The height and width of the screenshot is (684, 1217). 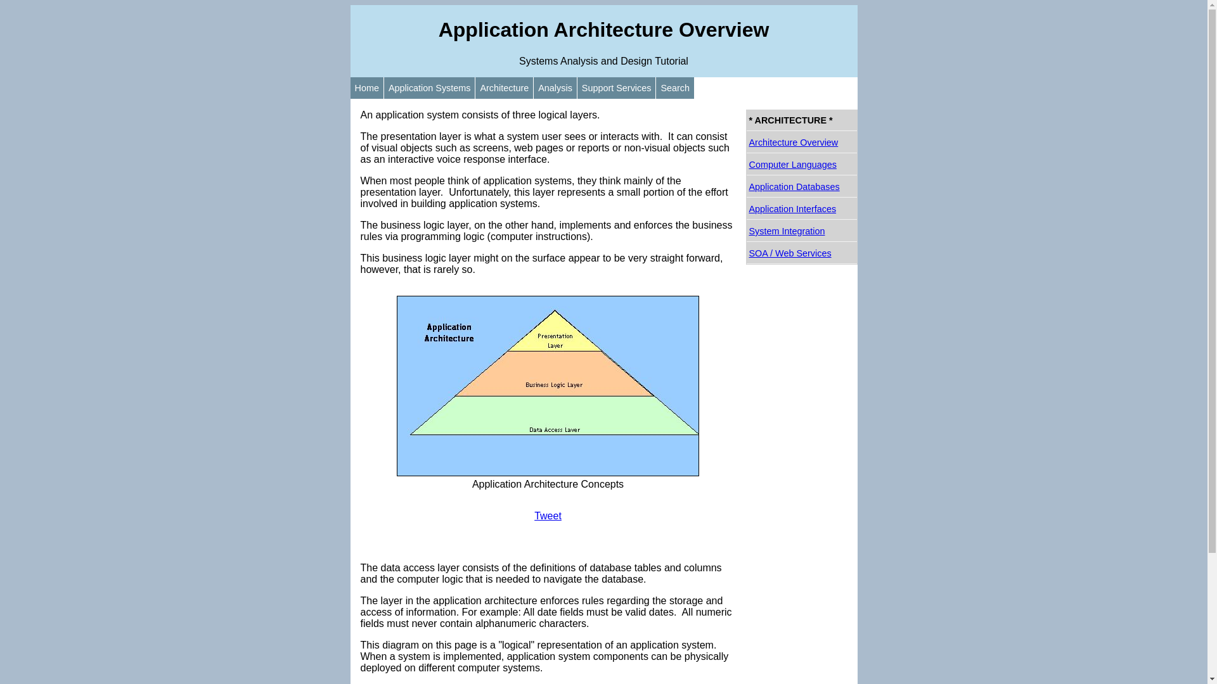 I want to click on Analysis, so click(x=555, y=87).